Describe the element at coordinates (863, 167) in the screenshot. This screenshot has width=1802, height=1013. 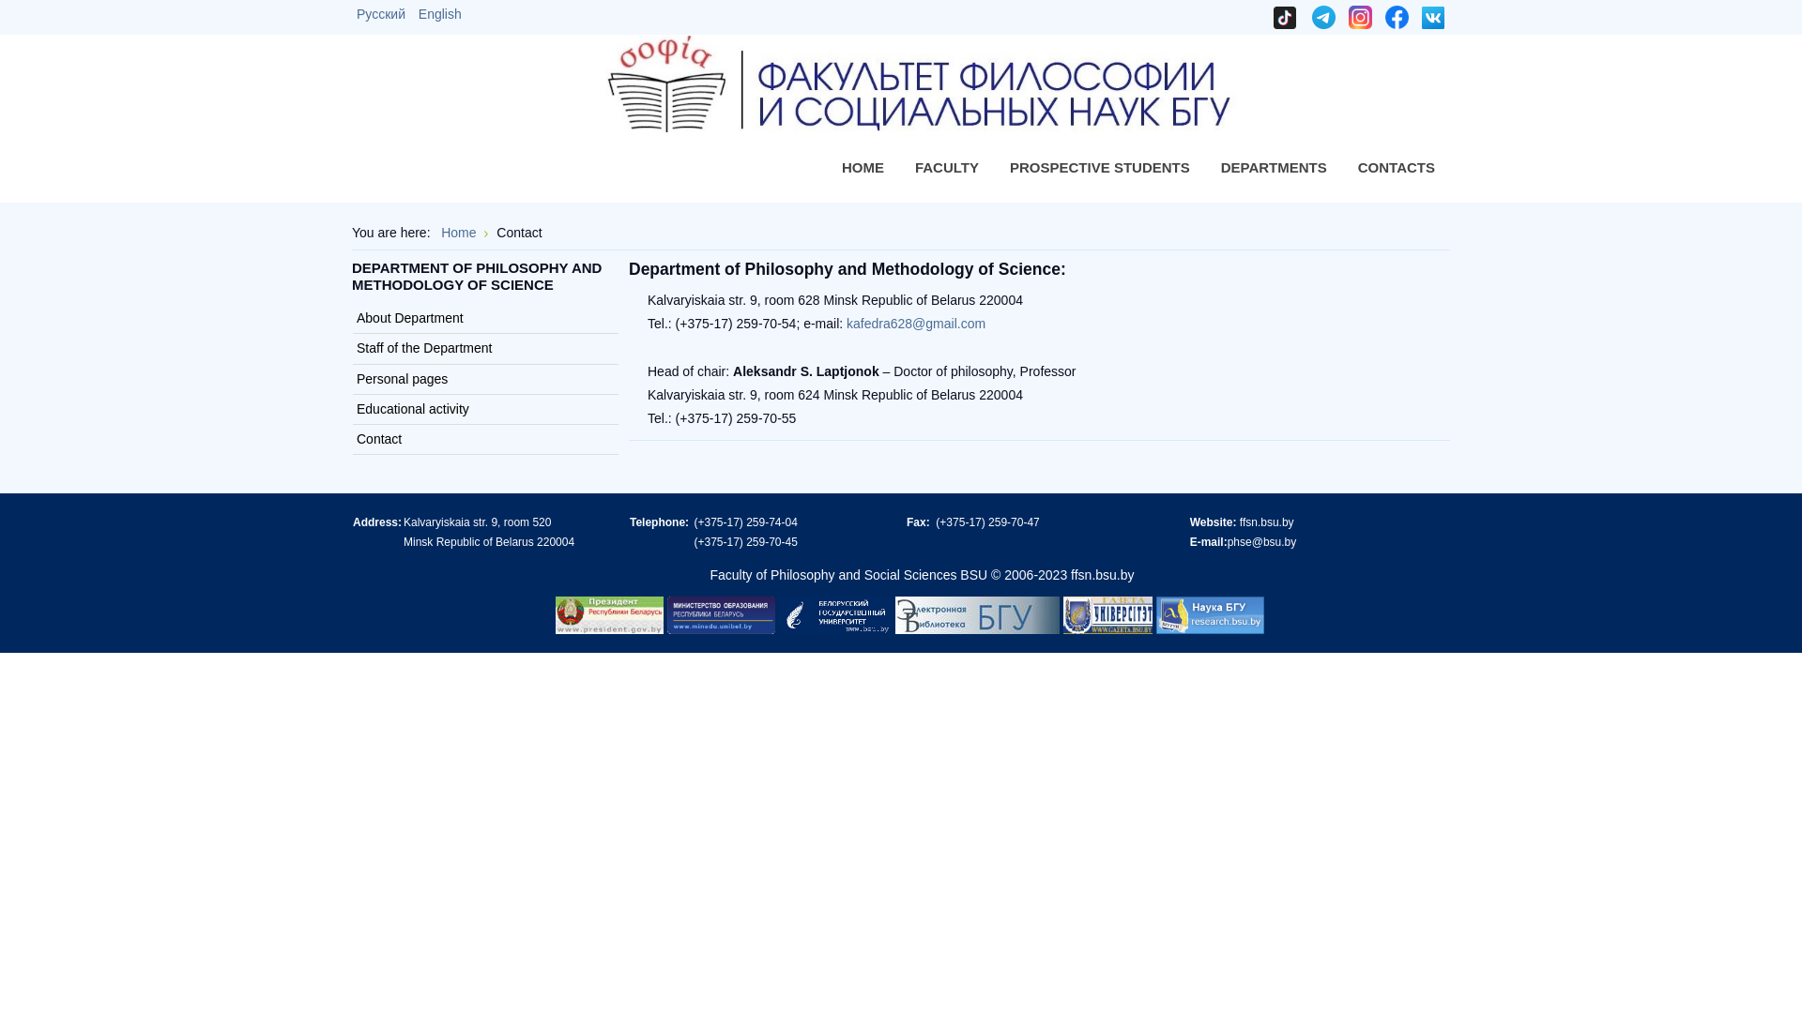
I see `HOME` at that location.